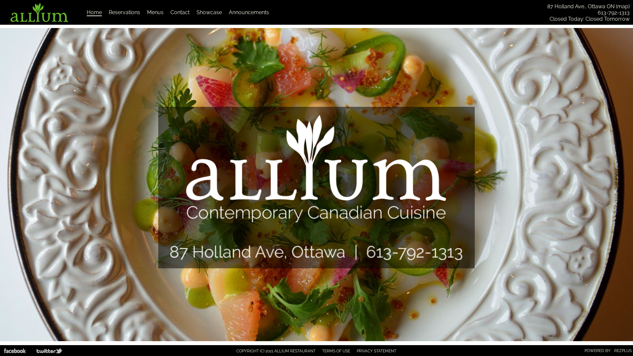 This screenshot has height=356, width=633. Describe the element at coordinates (336, 351) in the screenshot. I see `TERMS OF USE` at that location.